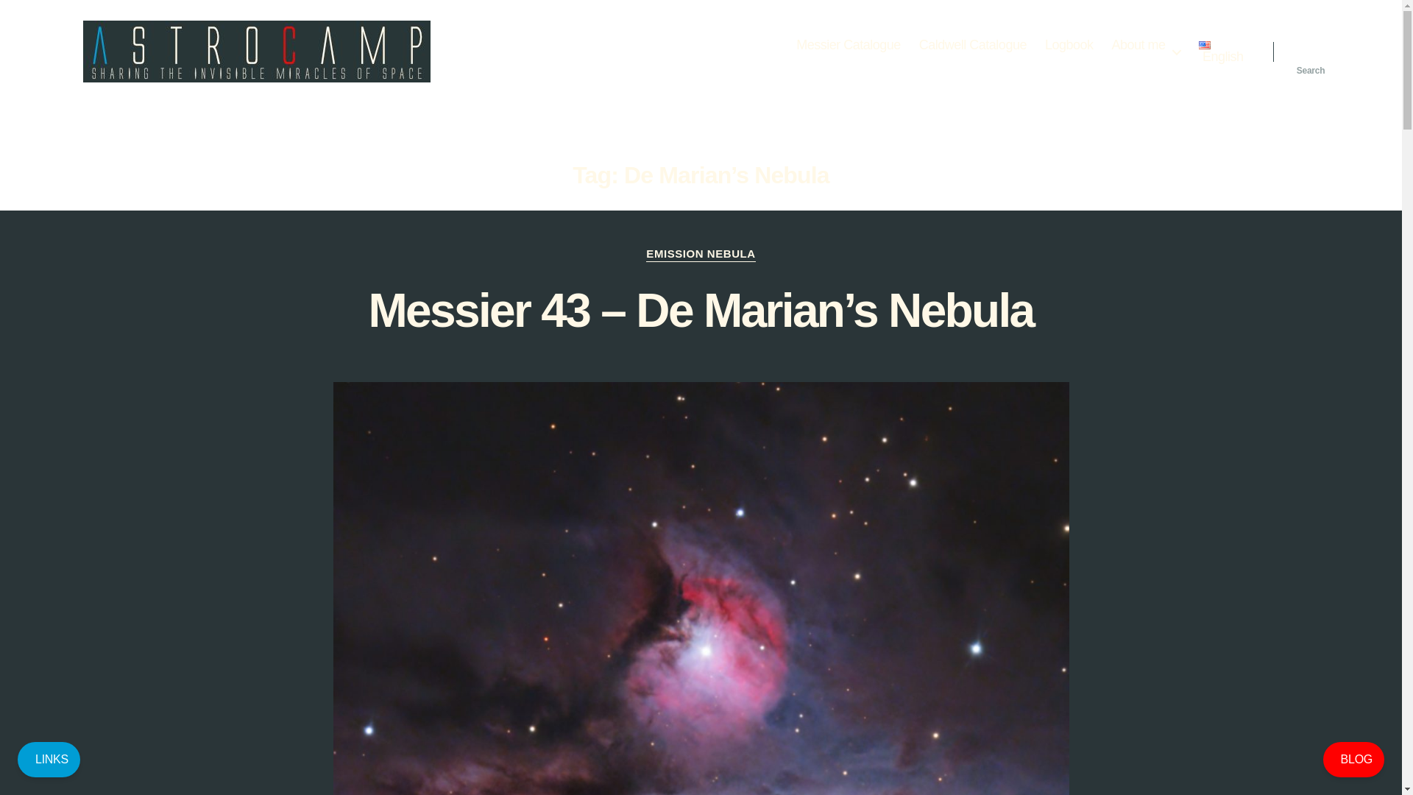 The height and width of the screenshot is (795, 1413). What do you see at coordinates (700, 255) in the screenshot?
I see `EMISSION NEBULA` at bounding box center [700, 255].